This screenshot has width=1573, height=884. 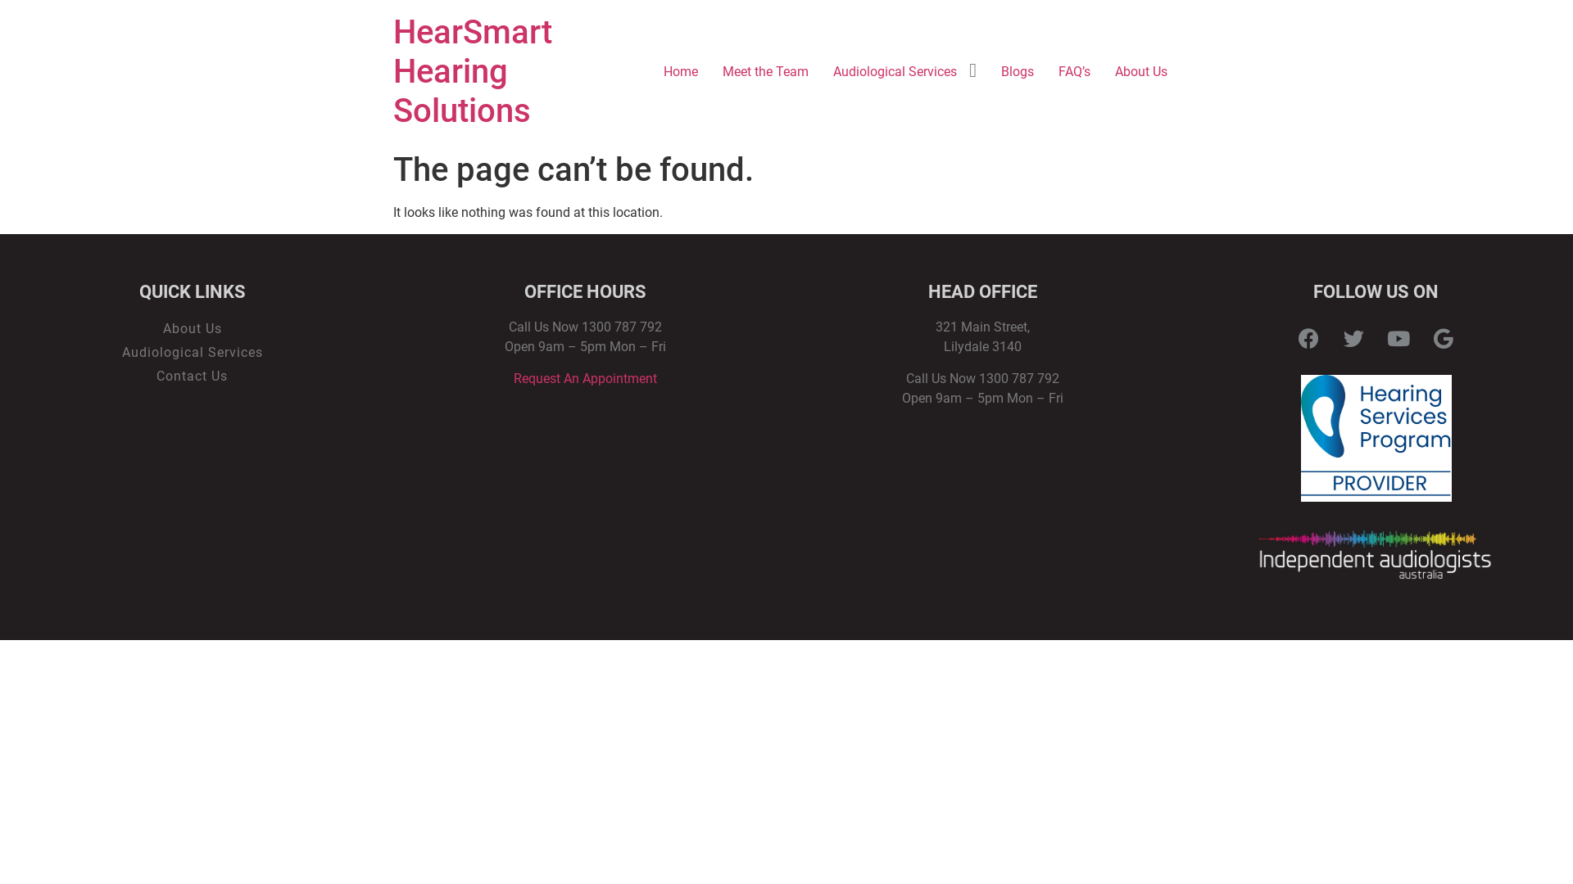 What do you see at coordinates (585, 378) in the screenshot?
I see `Request An Appointment` at bounding box center [585, 378].